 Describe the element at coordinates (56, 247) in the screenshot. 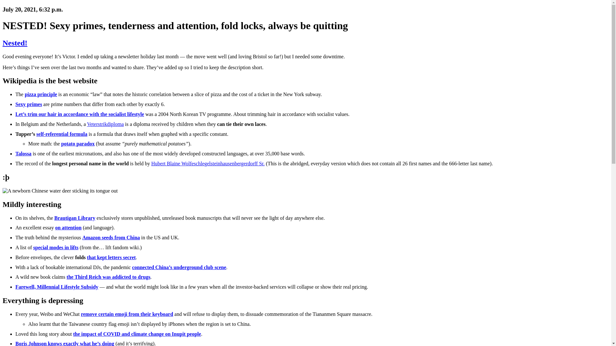

I see `special modes in lifts` at that location.